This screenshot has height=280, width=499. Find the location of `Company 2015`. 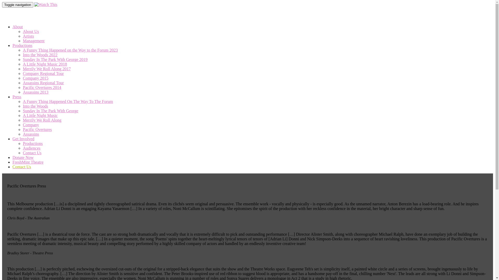

Company 2015 is located at coordinates (36, 78).